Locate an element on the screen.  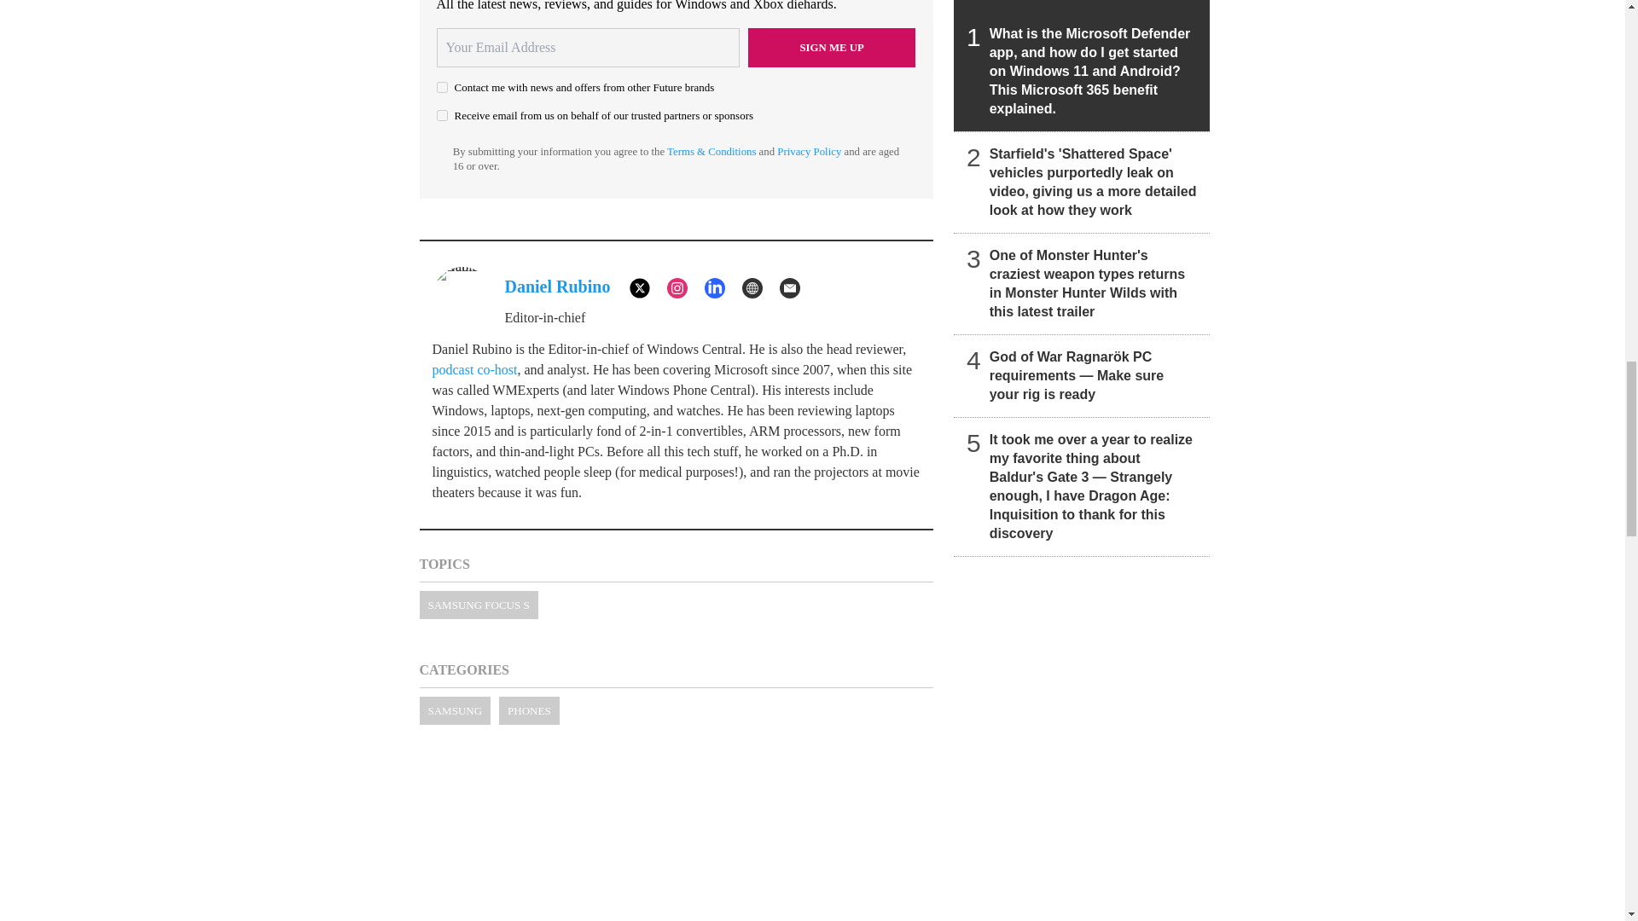
Daniel Rubino is located at coordinates (558, 287).